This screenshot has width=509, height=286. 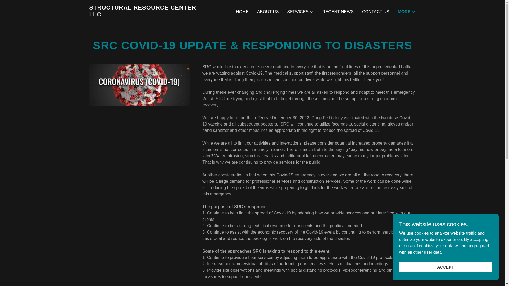 I want to click on Structural Resource Center LLC, so click(x=146, y=15).